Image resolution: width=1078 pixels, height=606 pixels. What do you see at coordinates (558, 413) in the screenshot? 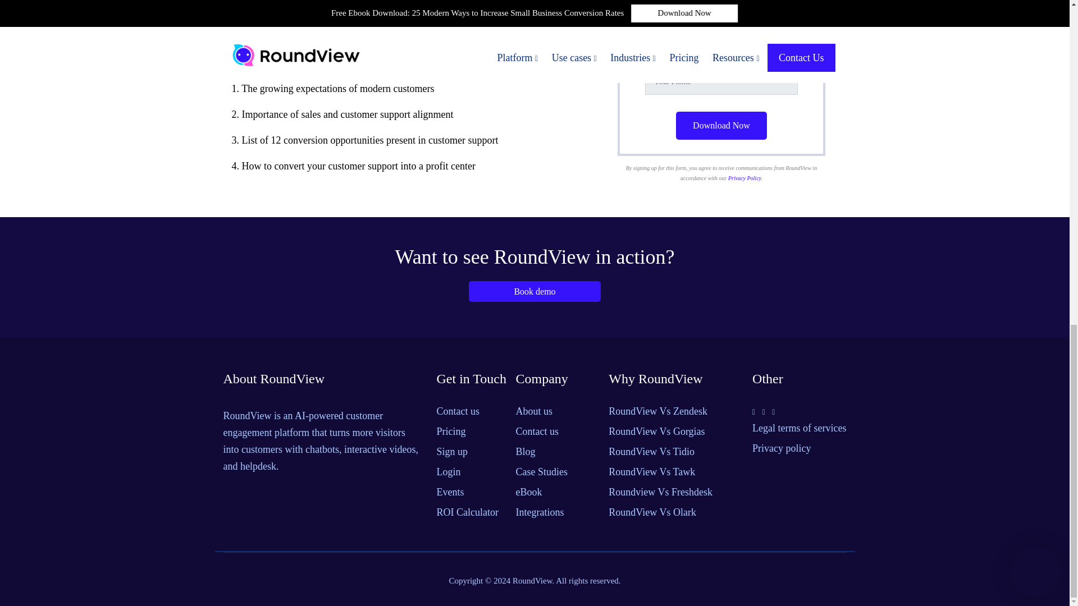
I see `About us` at bounding box center [558, 413].